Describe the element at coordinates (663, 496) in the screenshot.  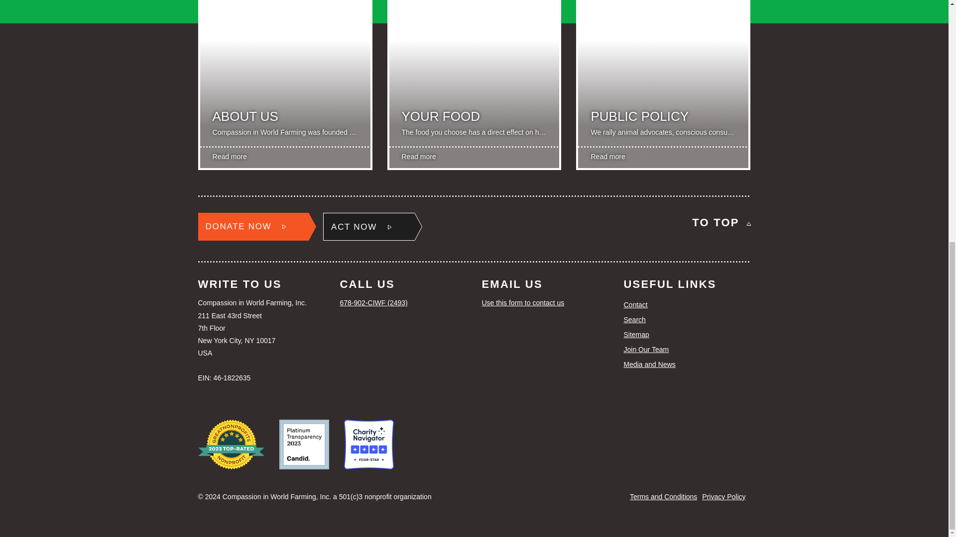
I see `Terms and Conditions` at that location.